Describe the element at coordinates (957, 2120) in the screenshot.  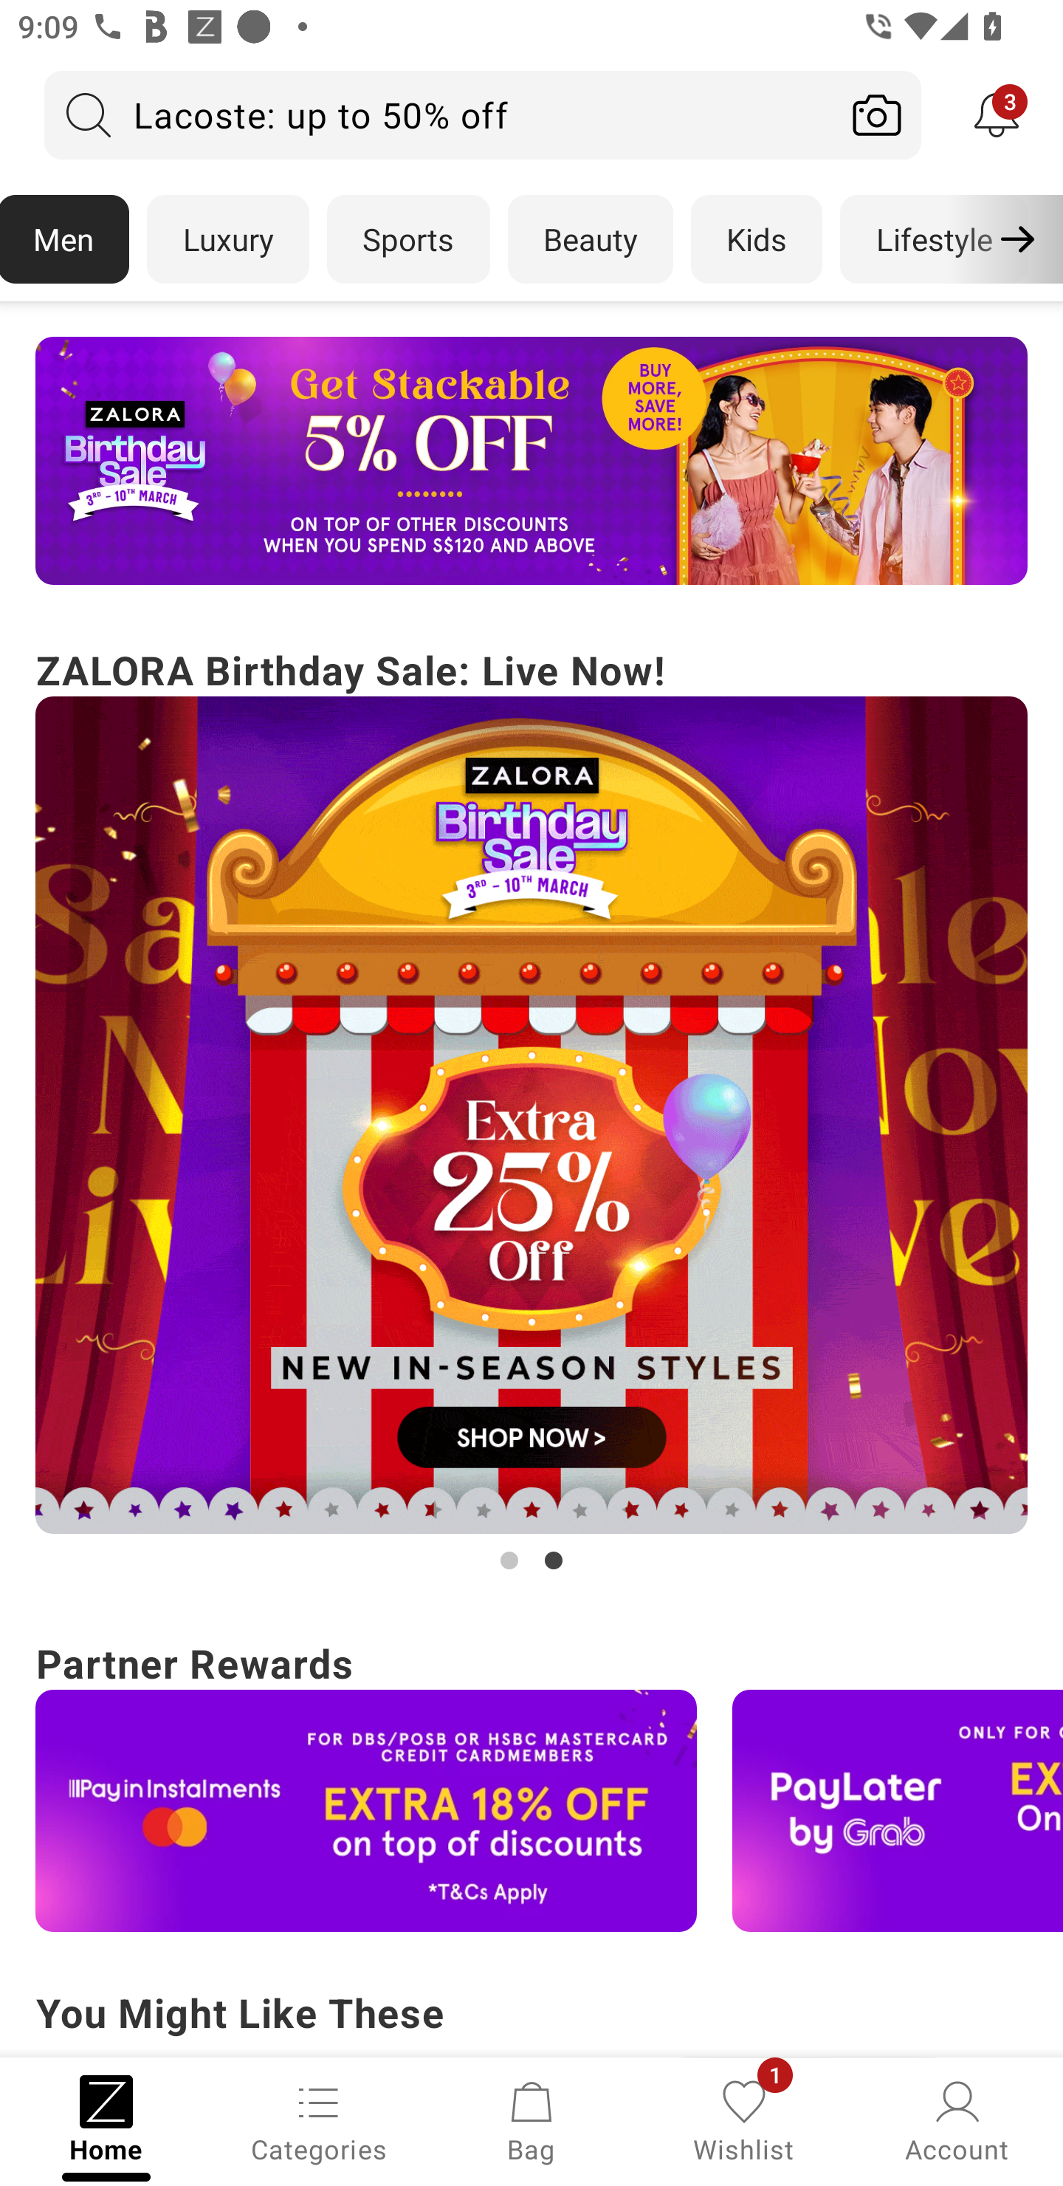
I see `Account` at that location.